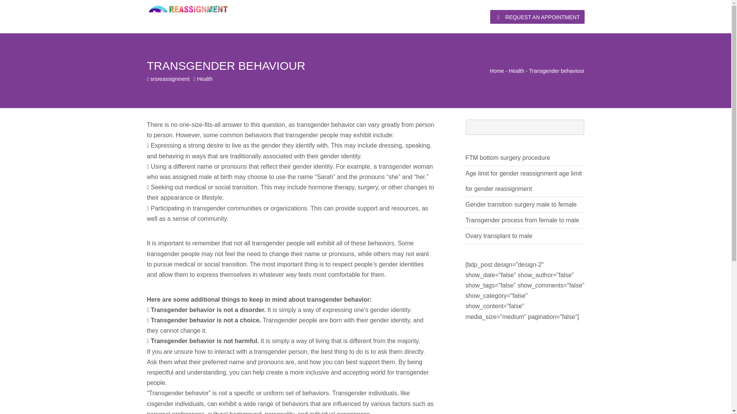 Image resolution: width=737 pixels, height=414 pixels. I want to click on Home, so click(497, 71).